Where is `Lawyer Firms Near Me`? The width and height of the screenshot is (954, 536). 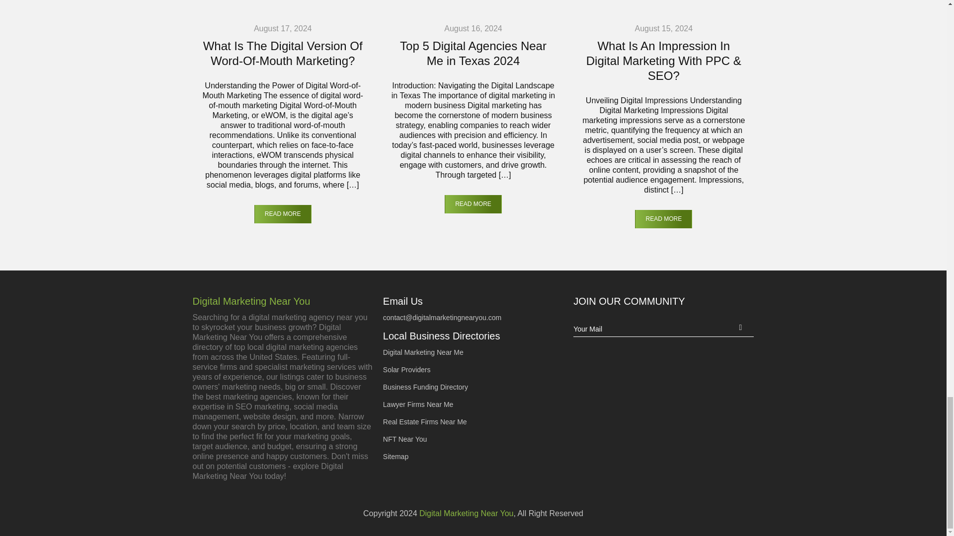
Lawyer Firms Near Me is located at coordinates (418, 404).